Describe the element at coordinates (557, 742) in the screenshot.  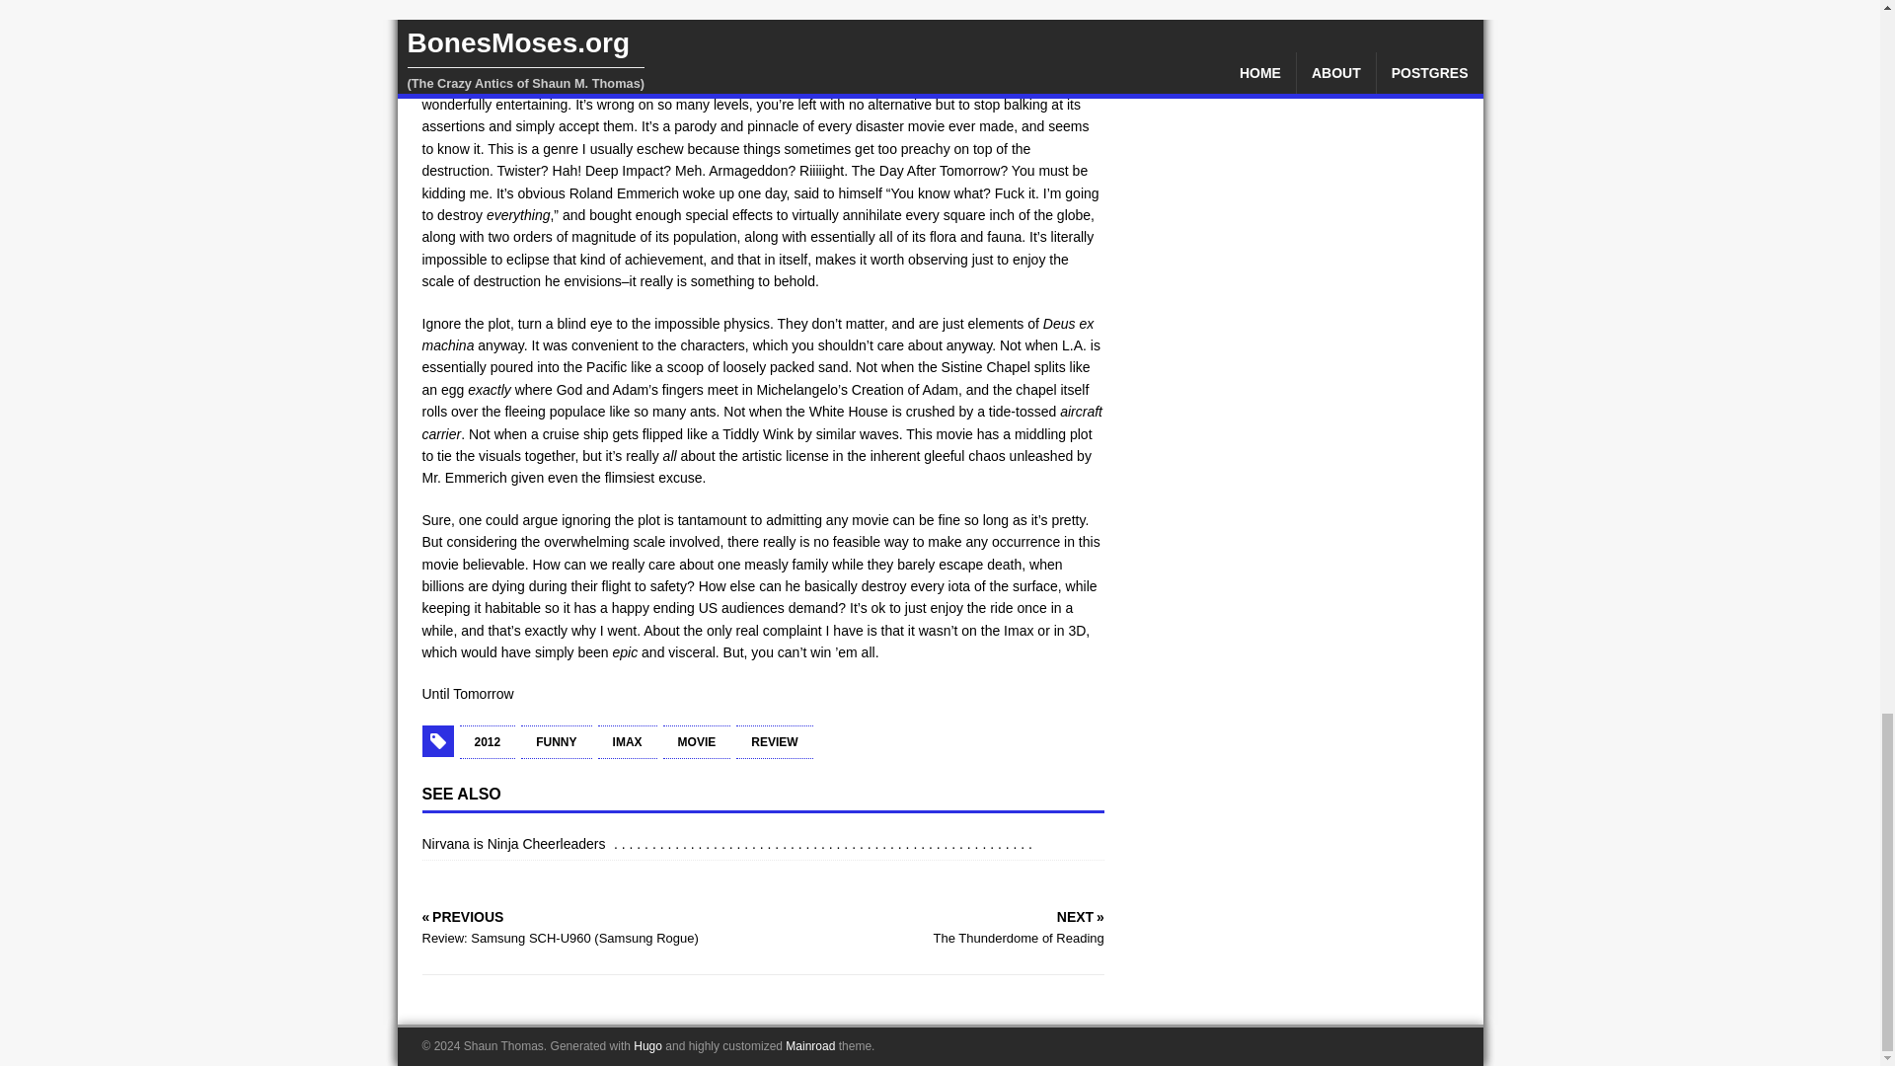
I see `FUNNY` at that location.